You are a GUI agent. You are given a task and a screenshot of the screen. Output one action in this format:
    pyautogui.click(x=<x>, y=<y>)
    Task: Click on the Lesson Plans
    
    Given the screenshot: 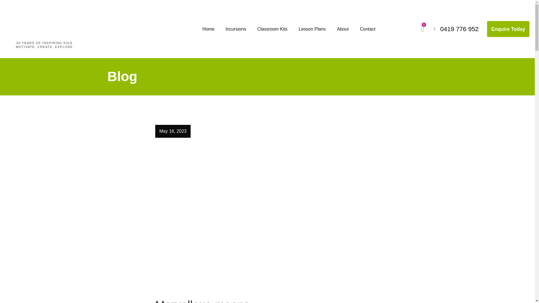 What is the action you would take?
    pyautogui.click(x=312, y=29)
    